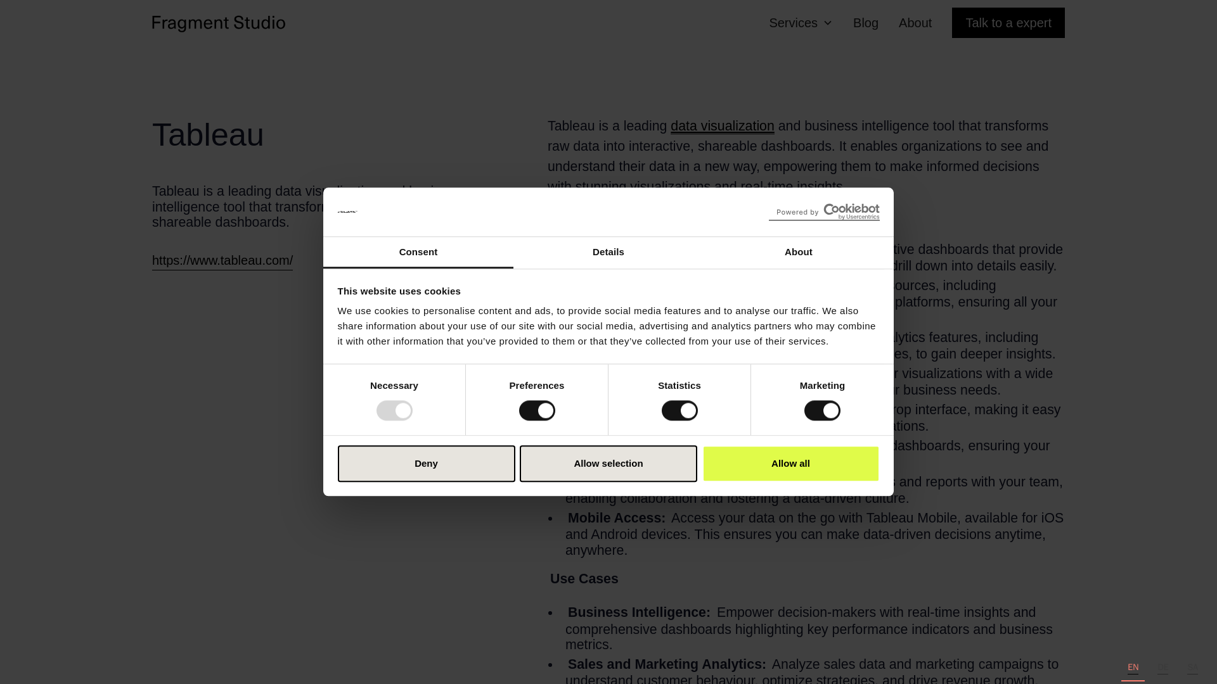  I want to click on Consent, so click(418, 252).